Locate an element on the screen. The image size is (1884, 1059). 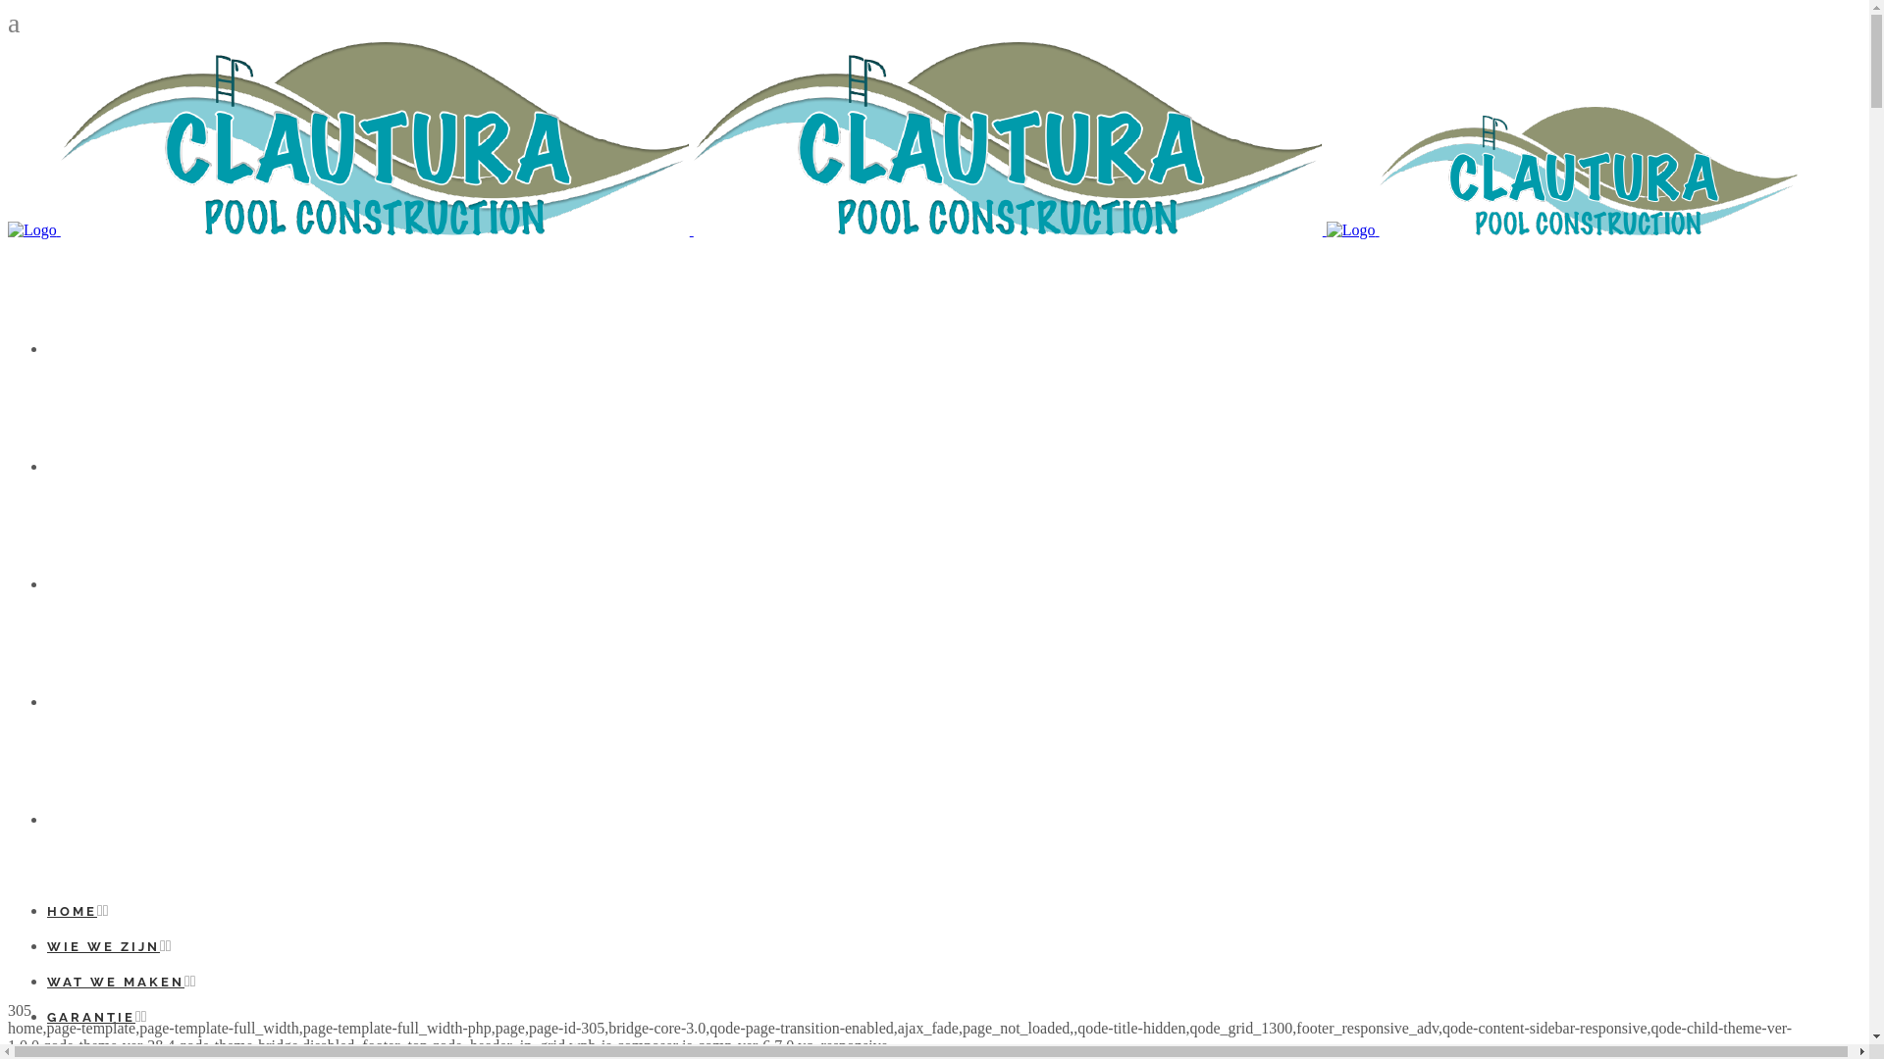
WIE WE ZIJN is located at coordinates (104, 947).